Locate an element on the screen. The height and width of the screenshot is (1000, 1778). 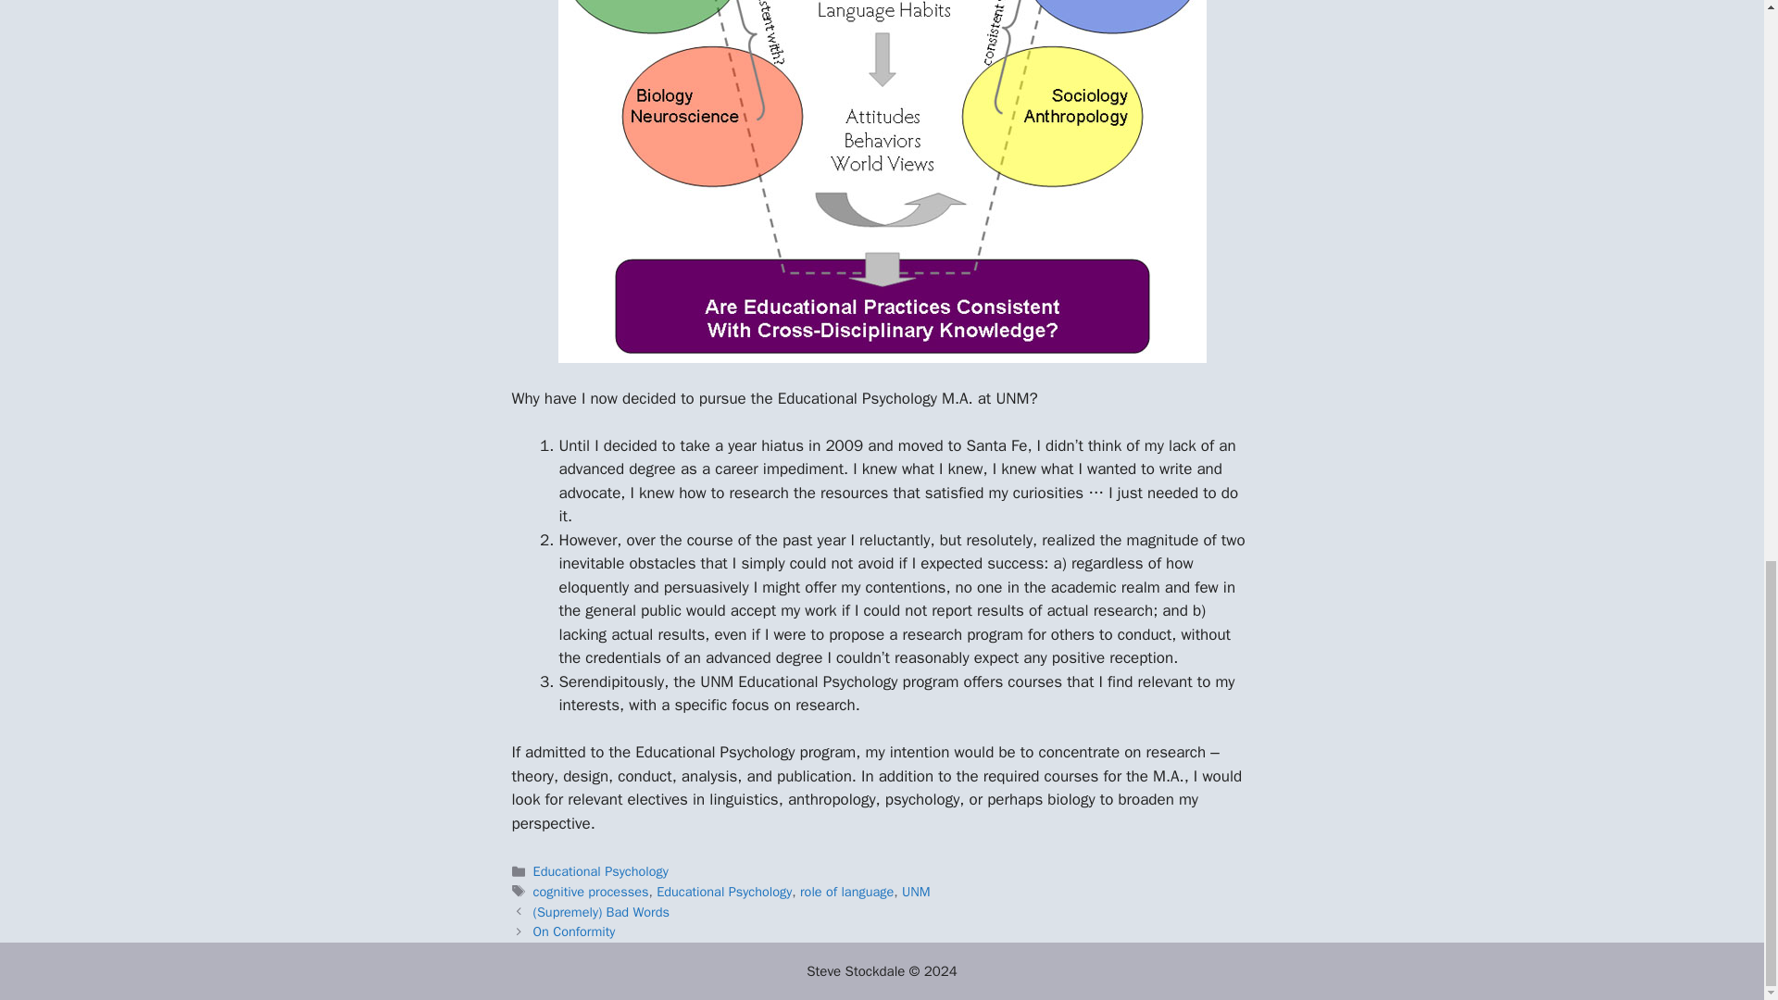
UNM is located at coordinates (915, 891).